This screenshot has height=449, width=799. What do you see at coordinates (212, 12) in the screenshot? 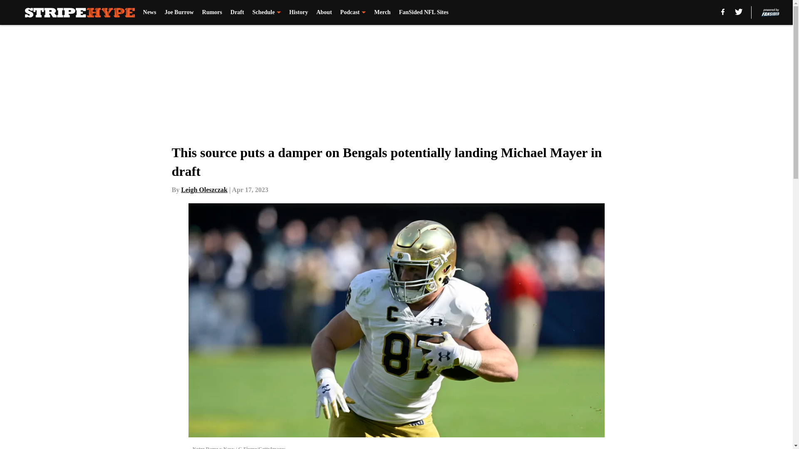
I see `Rumors` at bounding box center [212, 12].